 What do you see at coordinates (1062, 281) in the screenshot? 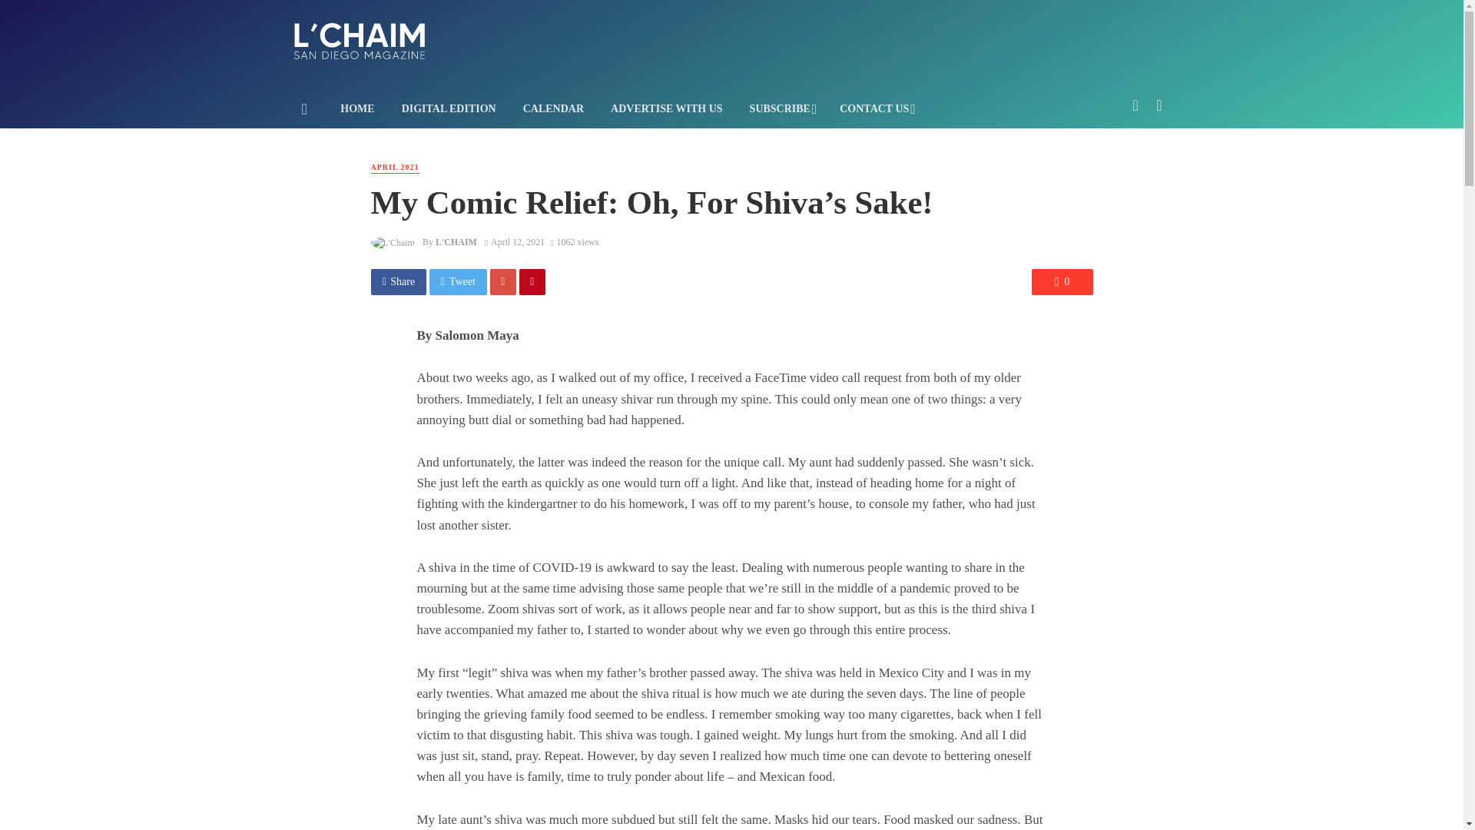
I see `0` at bounding box center [1062, 281].